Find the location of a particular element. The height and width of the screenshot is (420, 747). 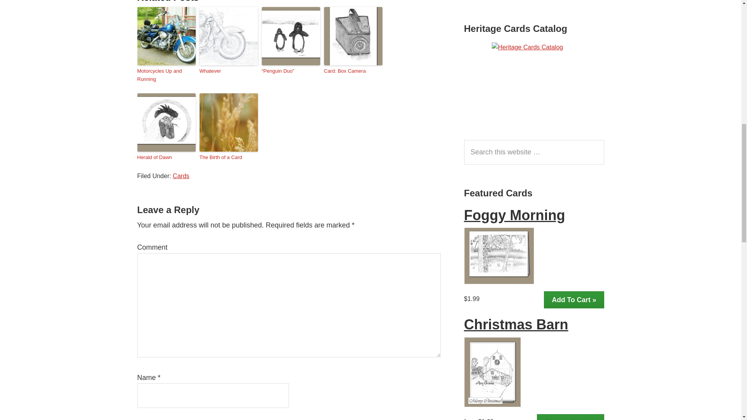

Herald of Dawn is located at coordinates (166, 157).